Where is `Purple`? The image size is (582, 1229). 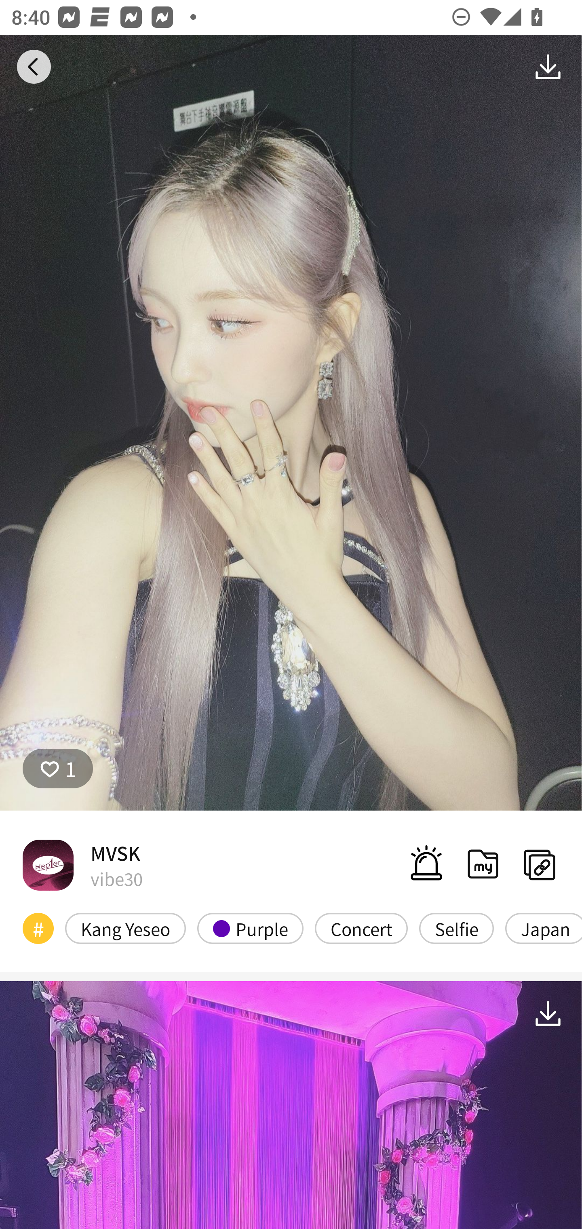
Purple is located at coordinates (251, 928).